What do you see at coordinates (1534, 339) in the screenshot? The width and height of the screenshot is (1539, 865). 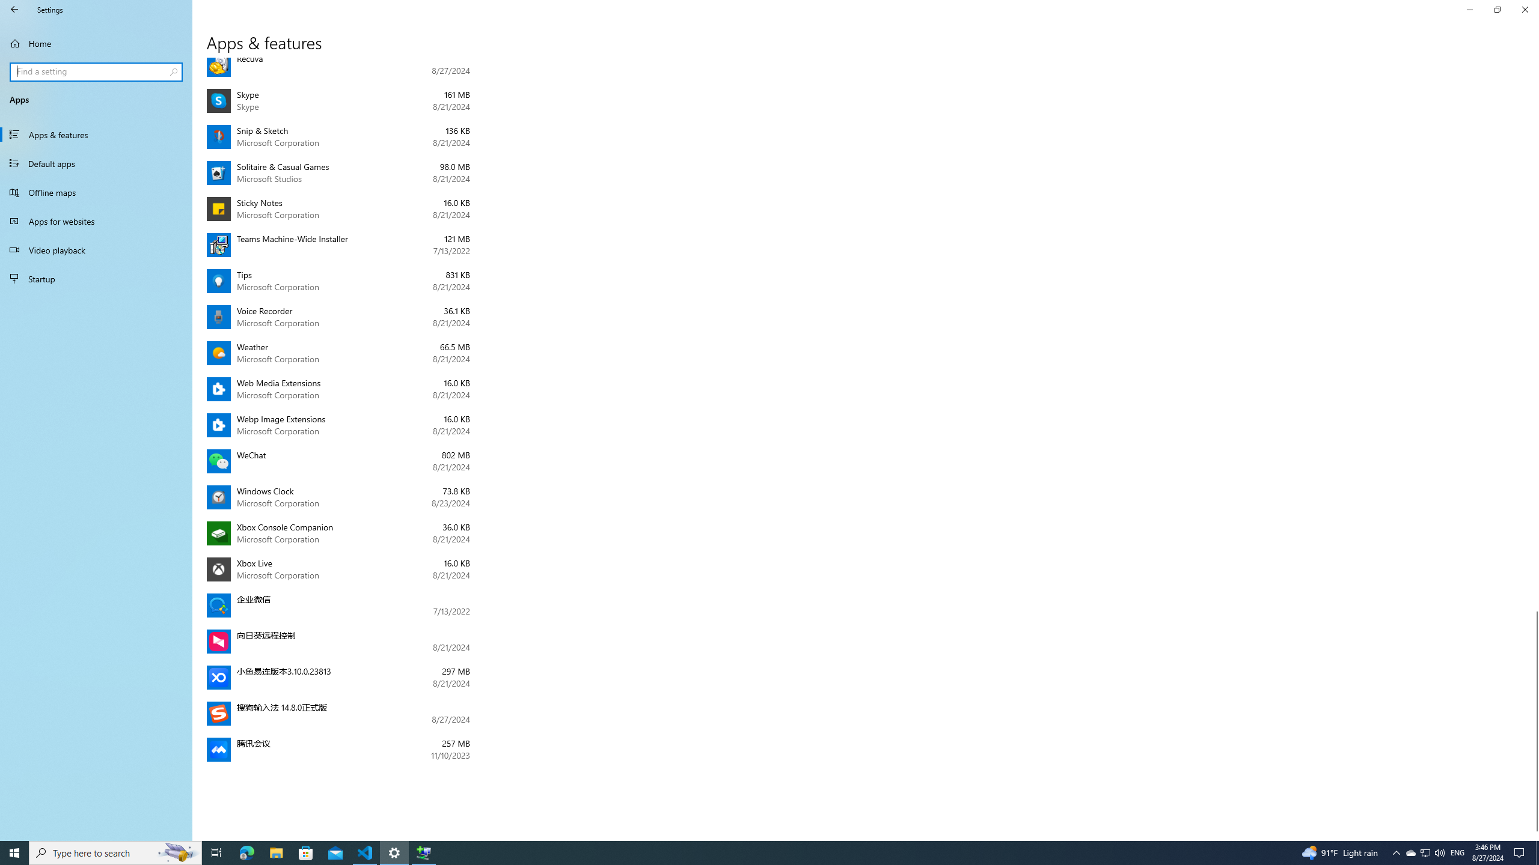 I see `Start` at bounding box center [1534, 339].